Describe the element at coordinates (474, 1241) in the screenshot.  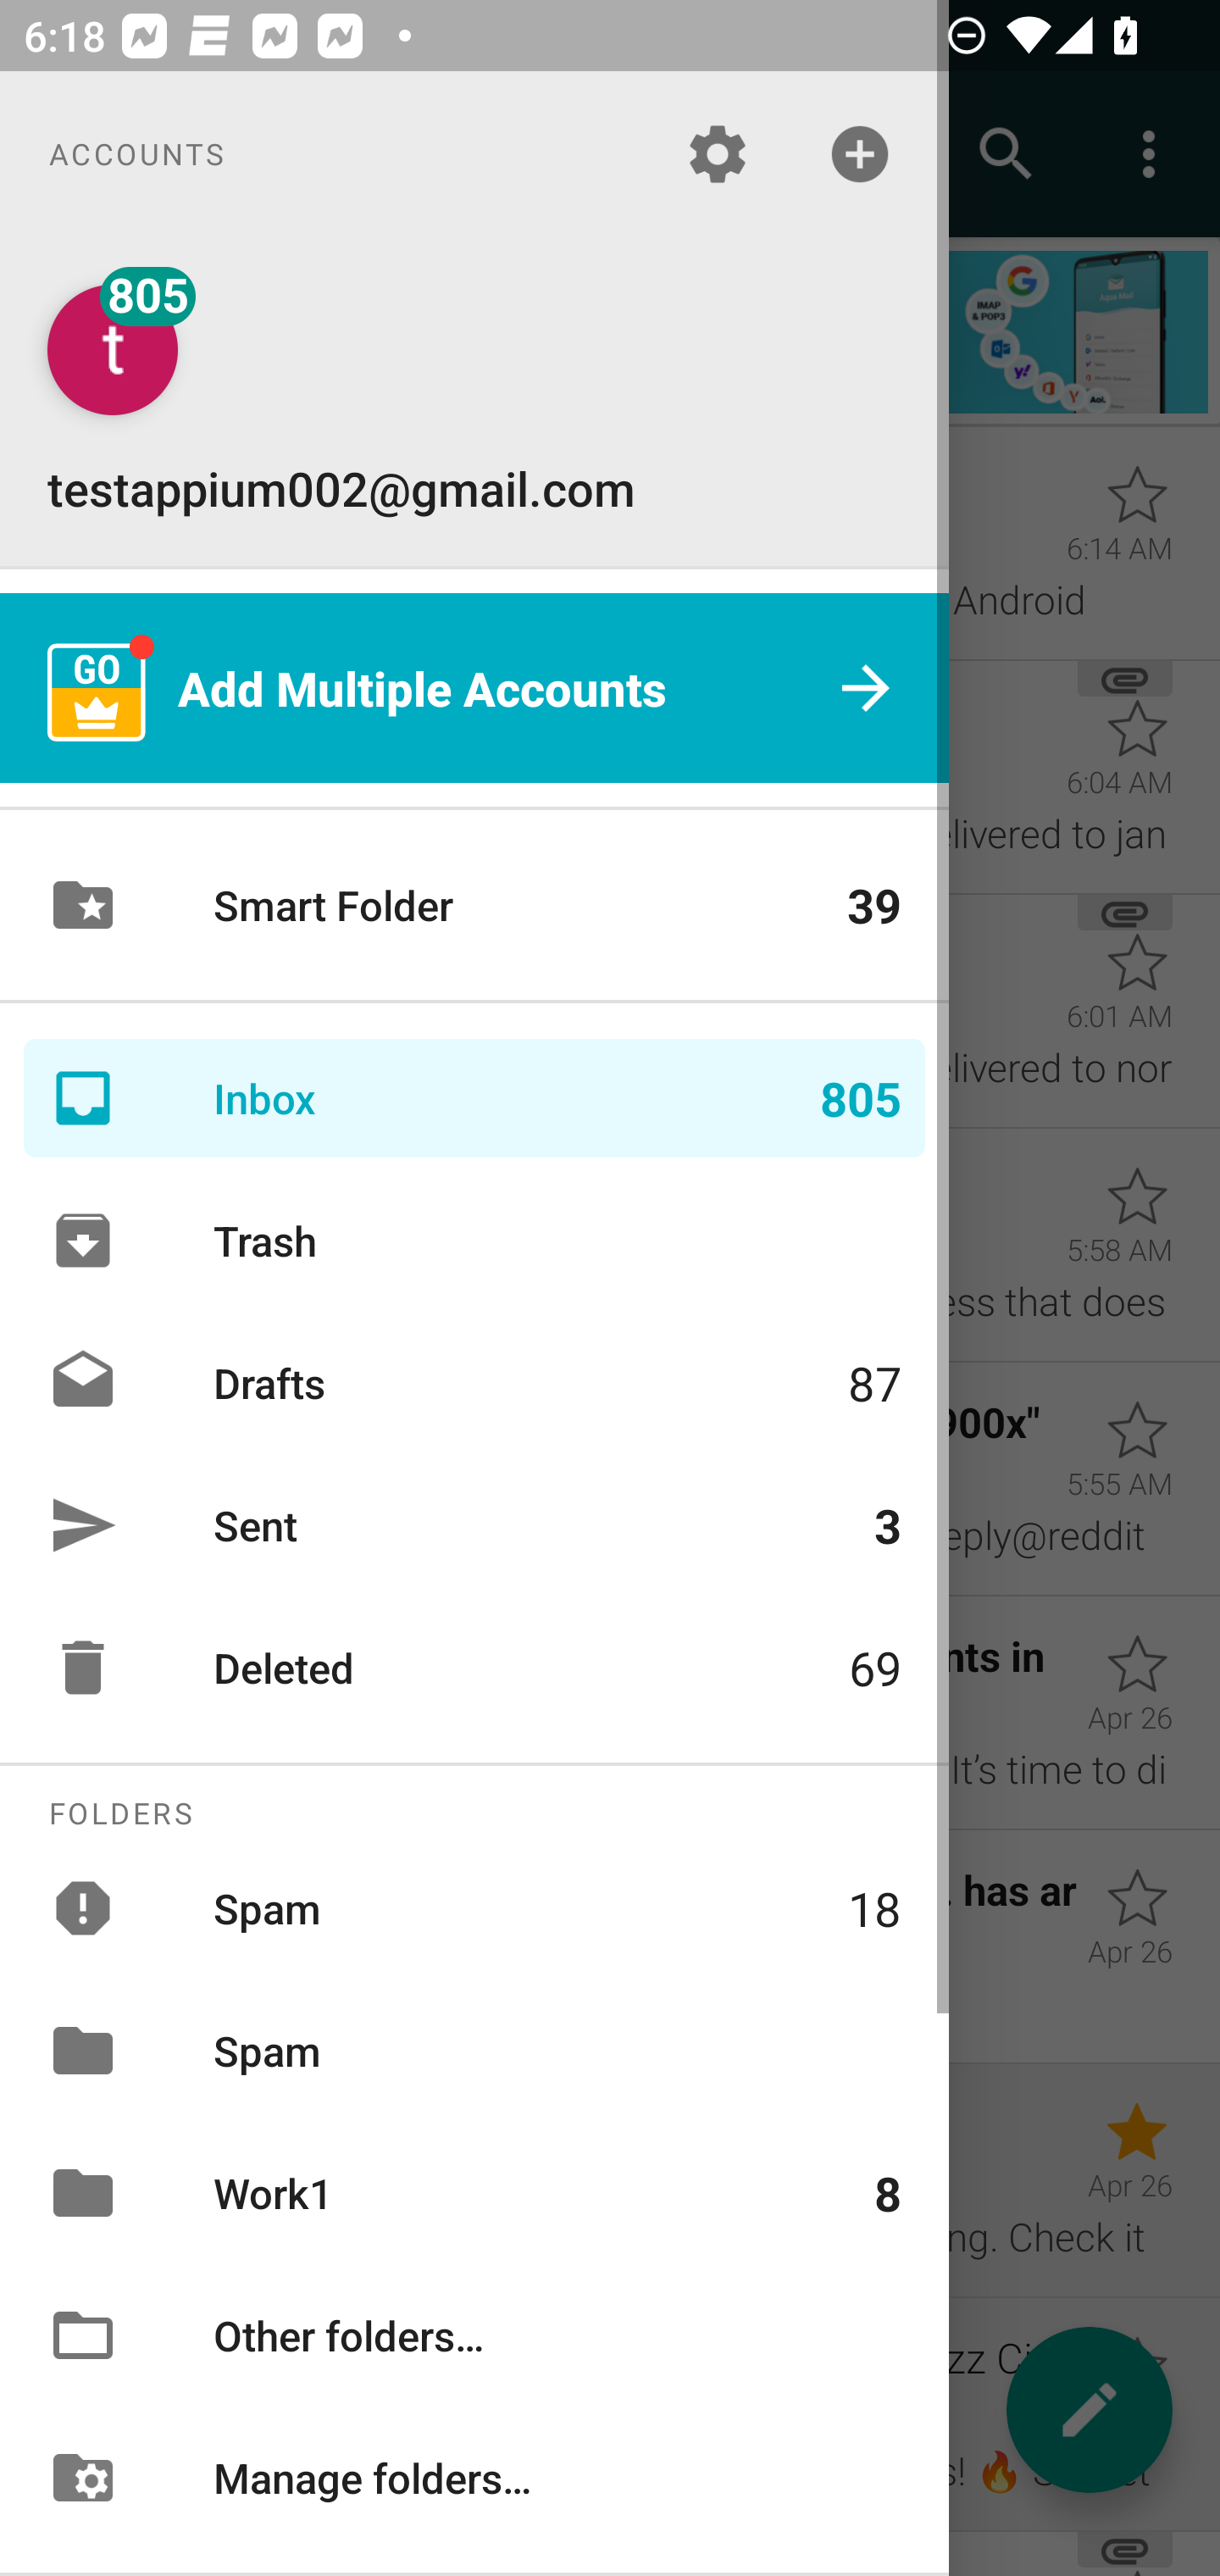
I see `Trash` at that location.